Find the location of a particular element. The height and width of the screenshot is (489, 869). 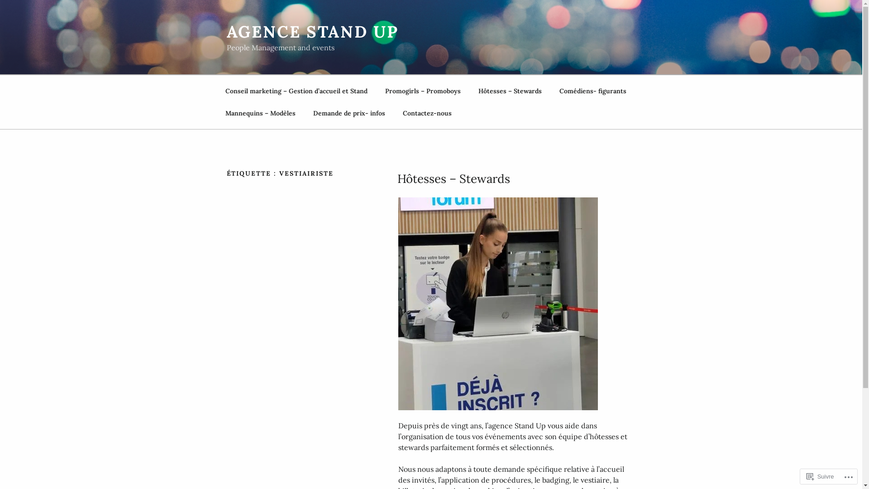

Suivre is located at coordinates (820, 476).